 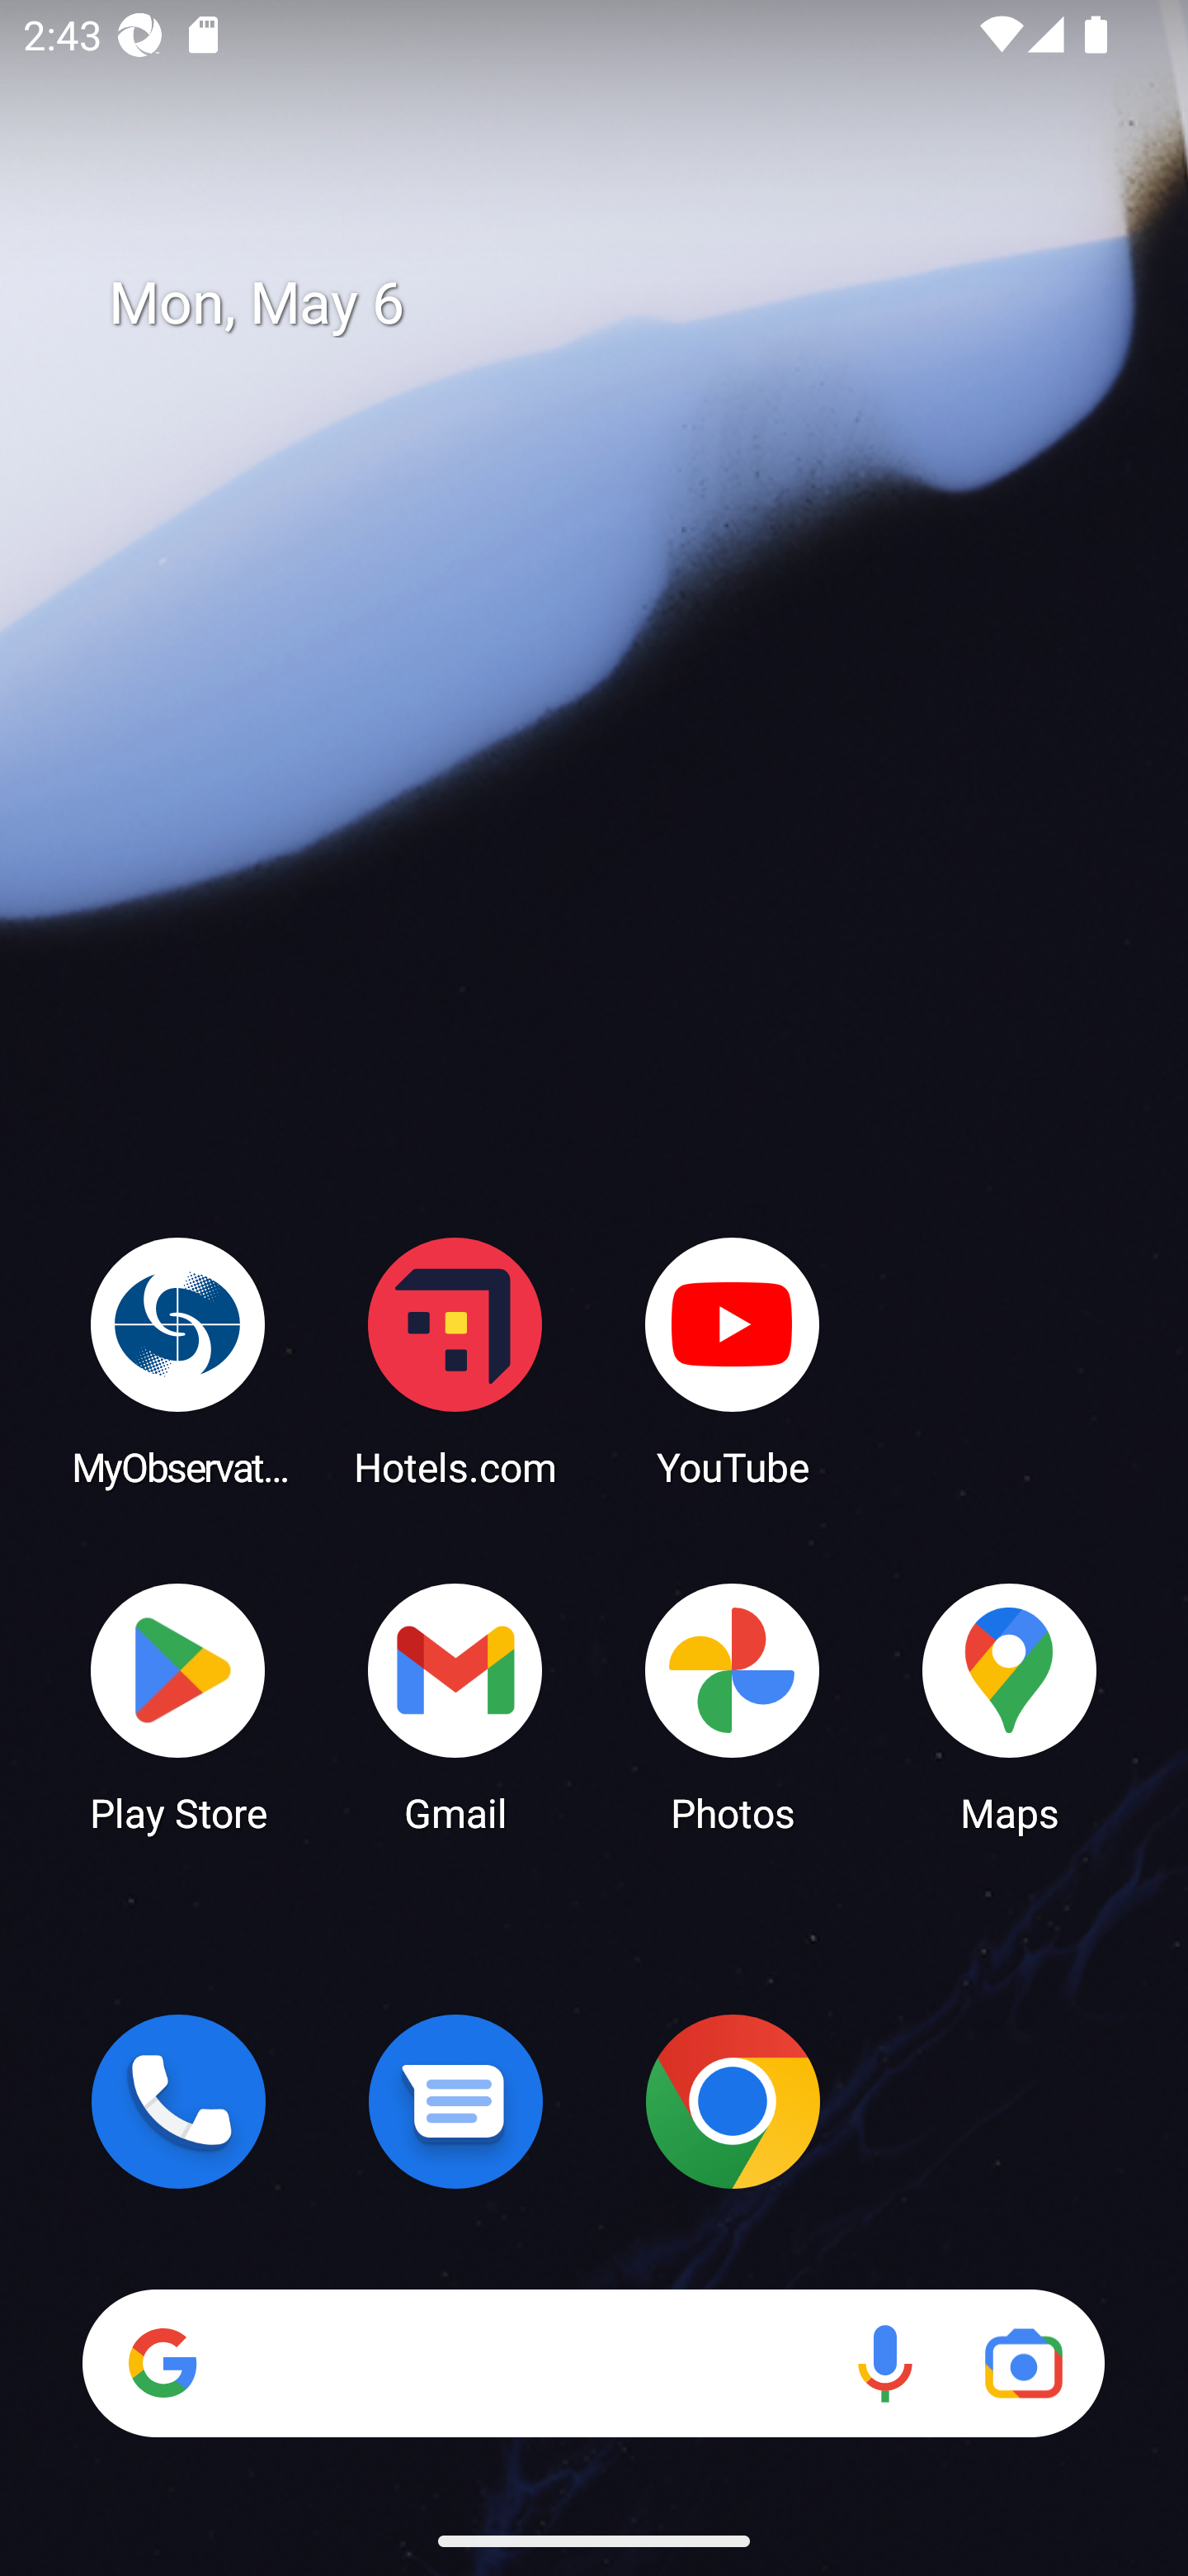 I want to click on Voice search, so click(x=884, y=2363).